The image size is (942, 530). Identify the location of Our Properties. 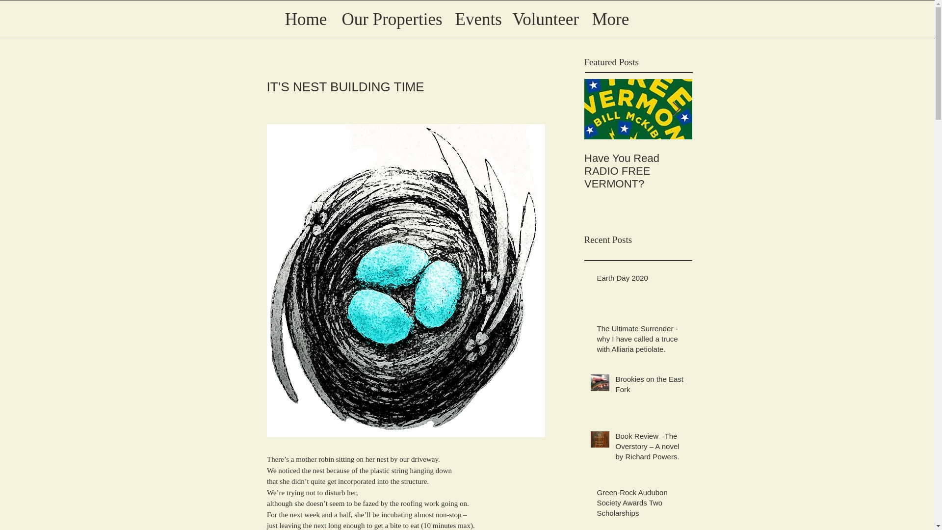
(391, 20).